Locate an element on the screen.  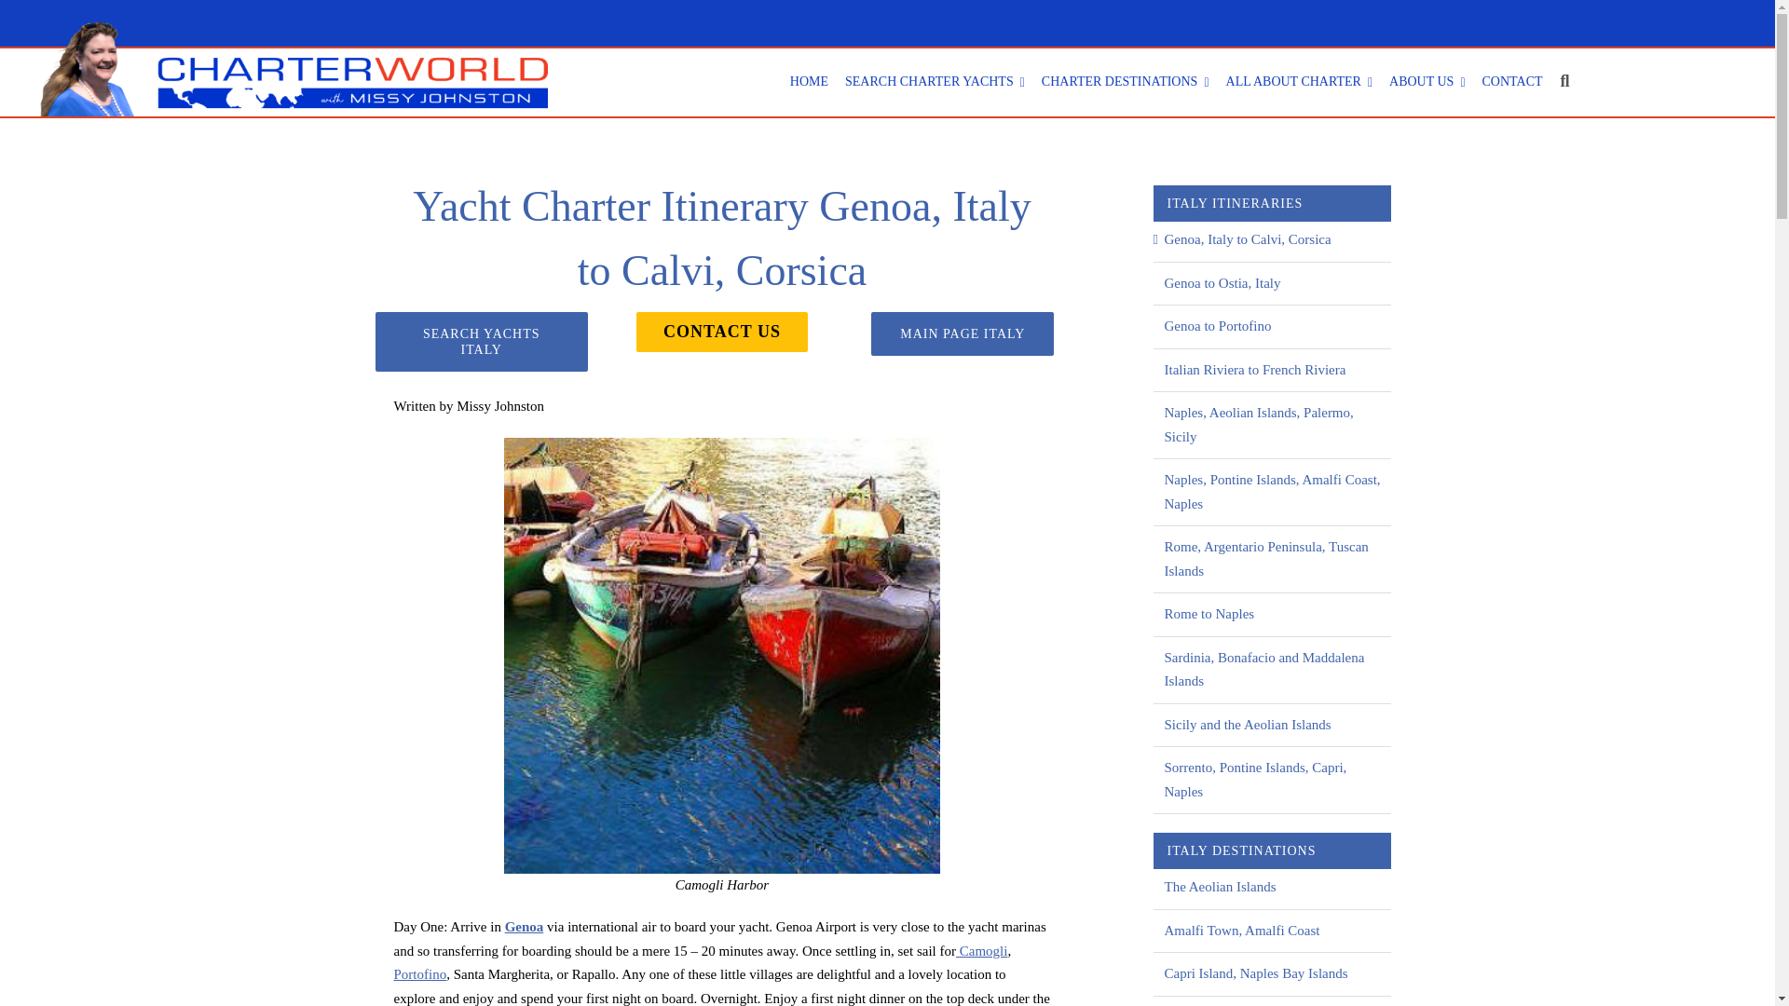
ABOUT US is located at coordinates (721, 240).